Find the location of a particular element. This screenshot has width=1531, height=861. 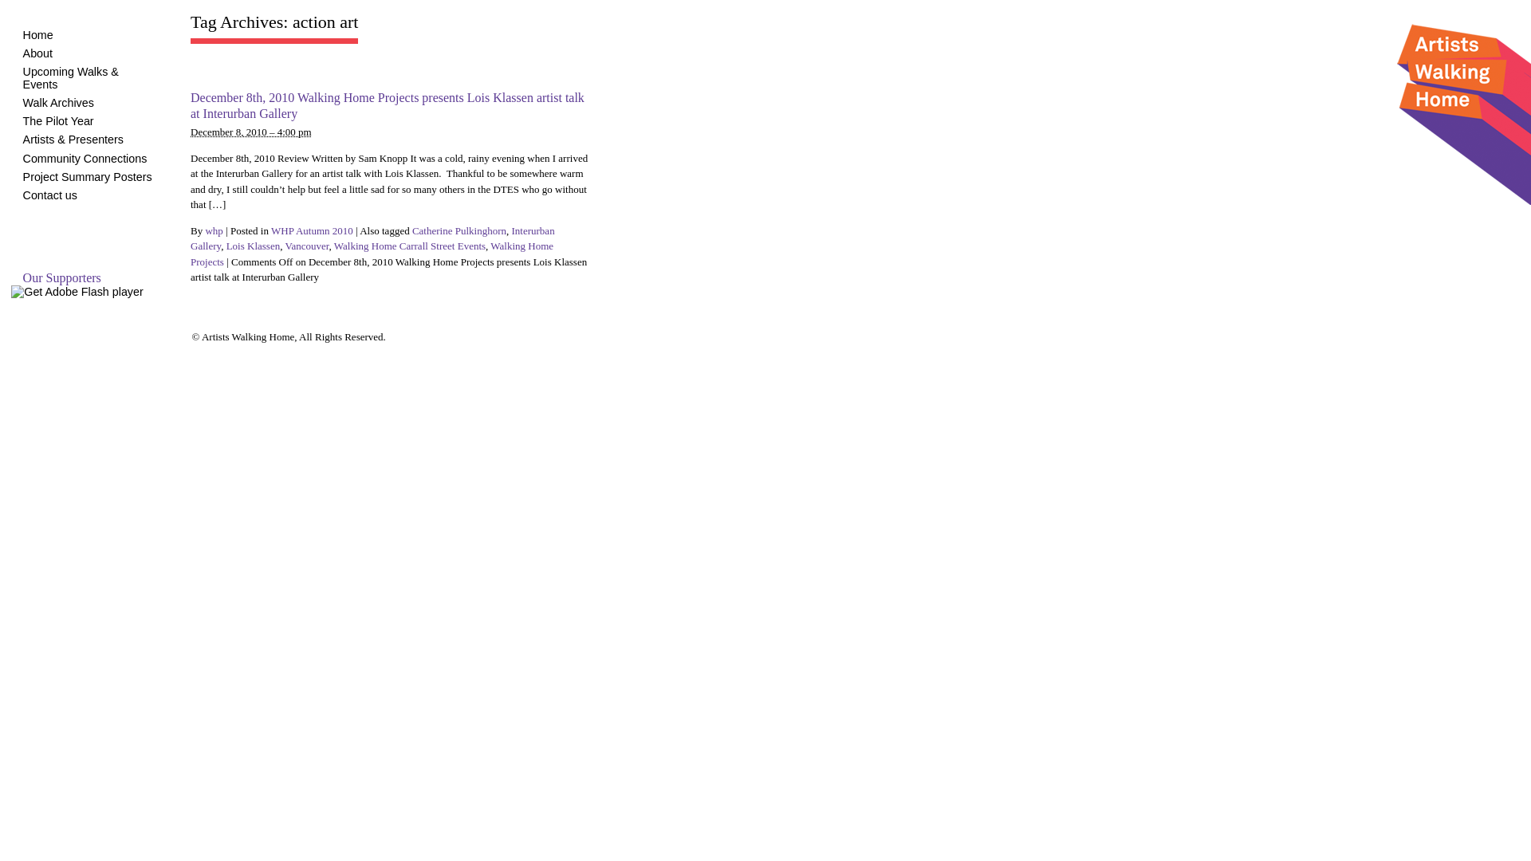

Project Summary Posters is located at coordinates (88, 177).